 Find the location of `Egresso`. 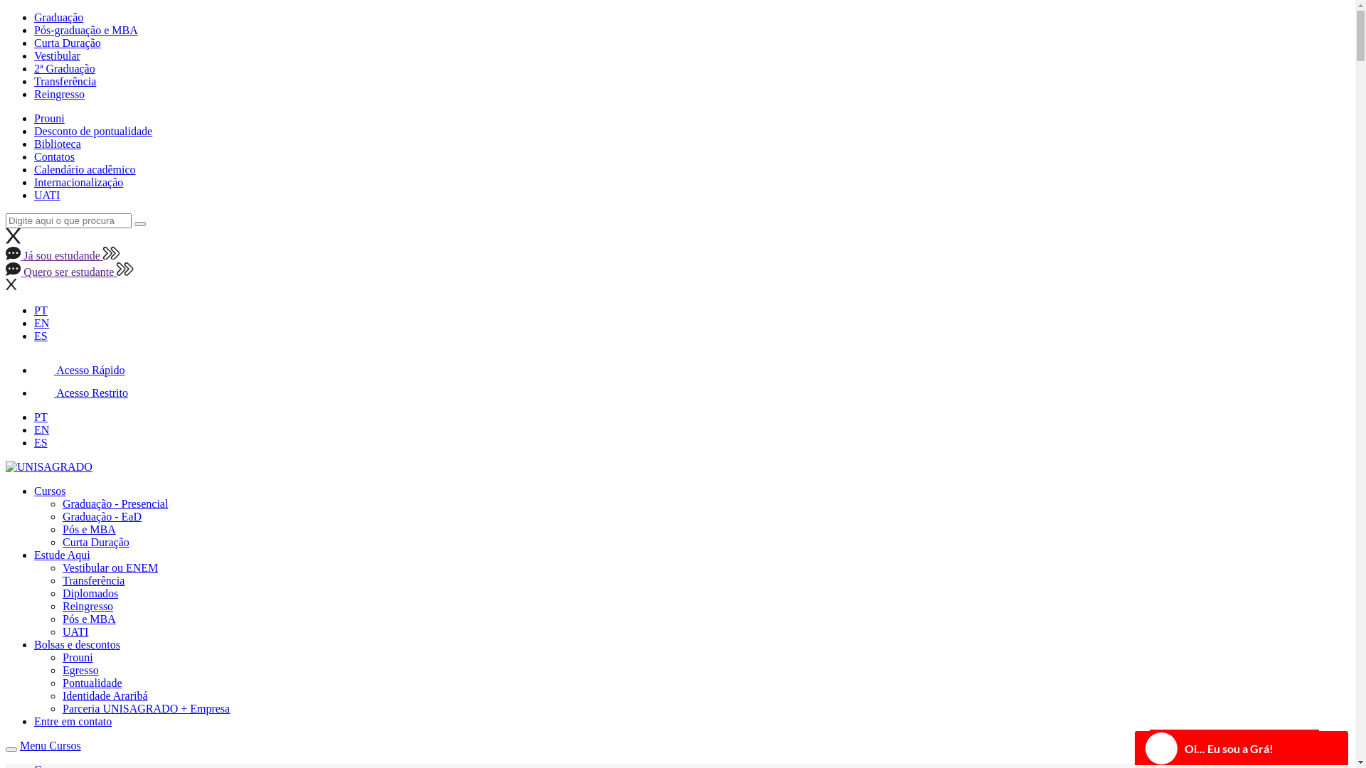

Egresso is located at coordinates (81, 670).